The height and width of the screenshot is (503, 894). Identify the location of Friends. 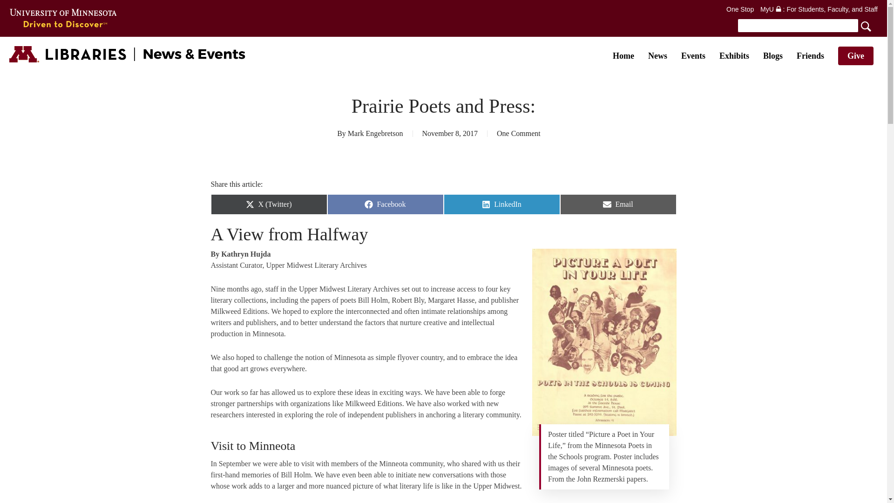
(810, 56).